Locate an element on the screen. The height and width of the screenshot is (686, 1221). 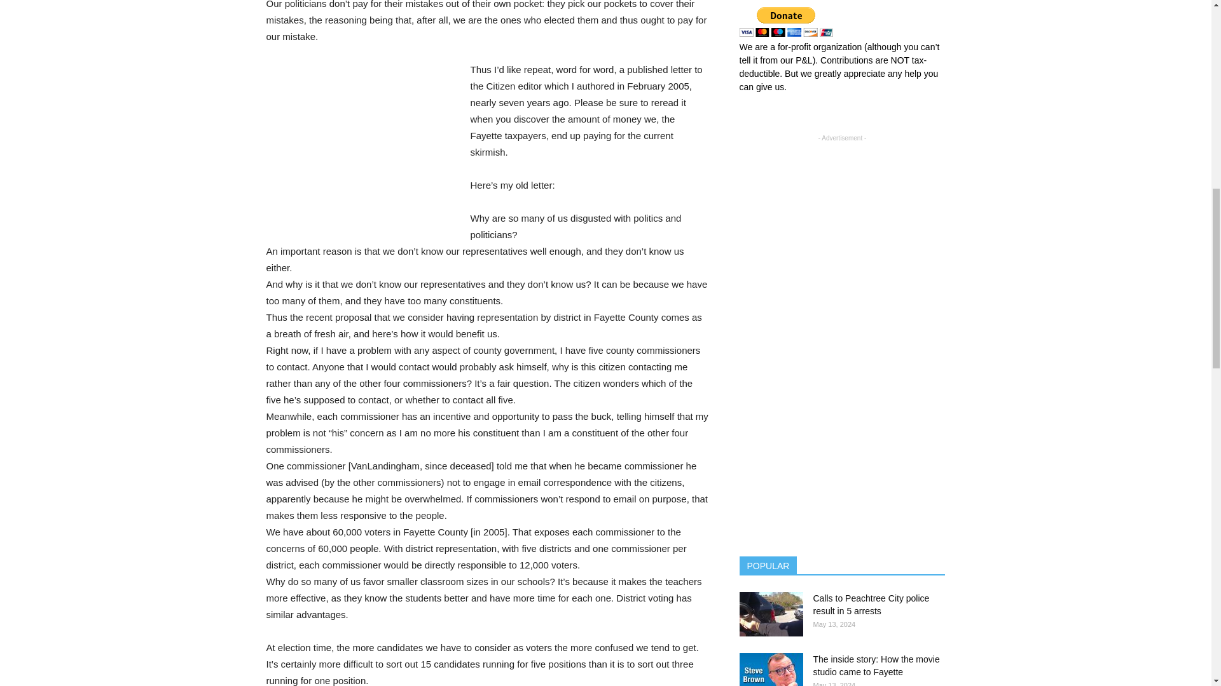
3rd party ad content is located at coordinates (361, 146).